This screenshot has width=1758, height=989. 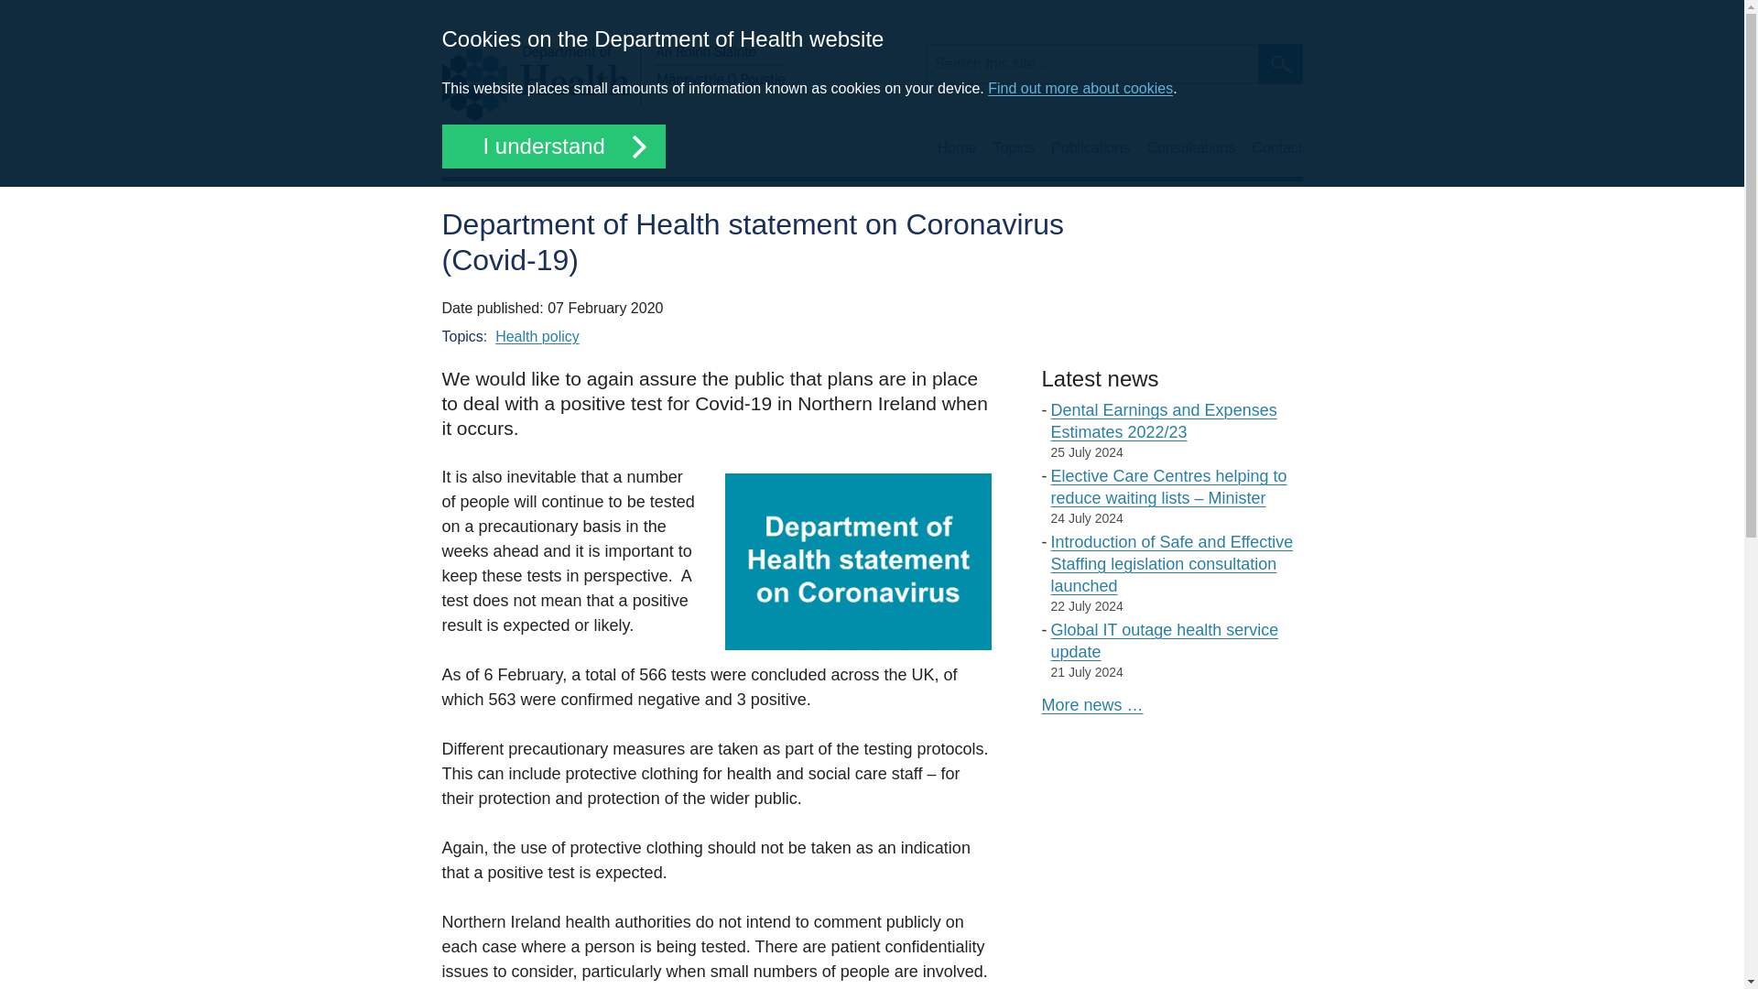 What do you see at coordinates (1091, 63) in the screenshot?
I see `Enter the terms you wish to search for` at bounding box center [1091, 63].